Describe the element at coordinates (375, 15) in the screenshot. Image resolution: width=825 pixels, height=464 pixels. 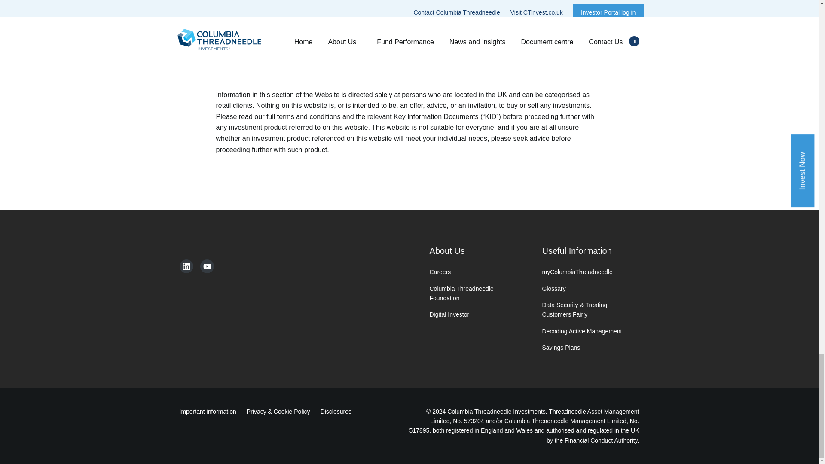
I see `Get started` at that location.